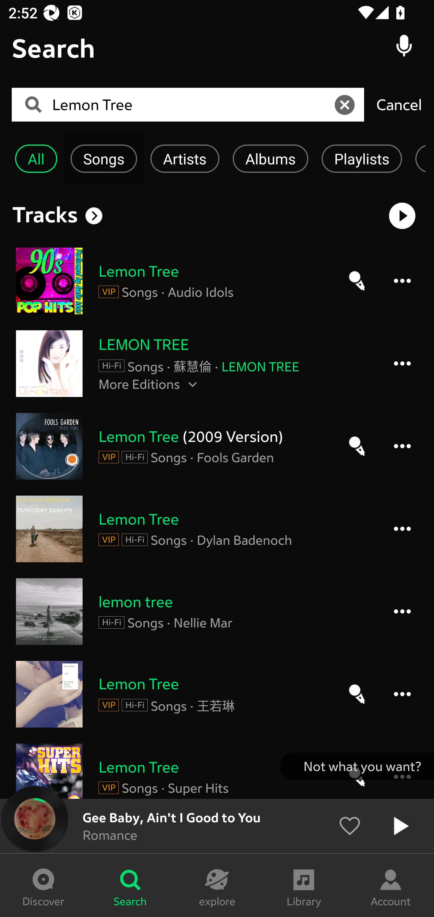 The width and height of the screenshot is (434, 917). Describe the element at coordinates (362, 159) in the screenshot. I see `Playlists` at that location.